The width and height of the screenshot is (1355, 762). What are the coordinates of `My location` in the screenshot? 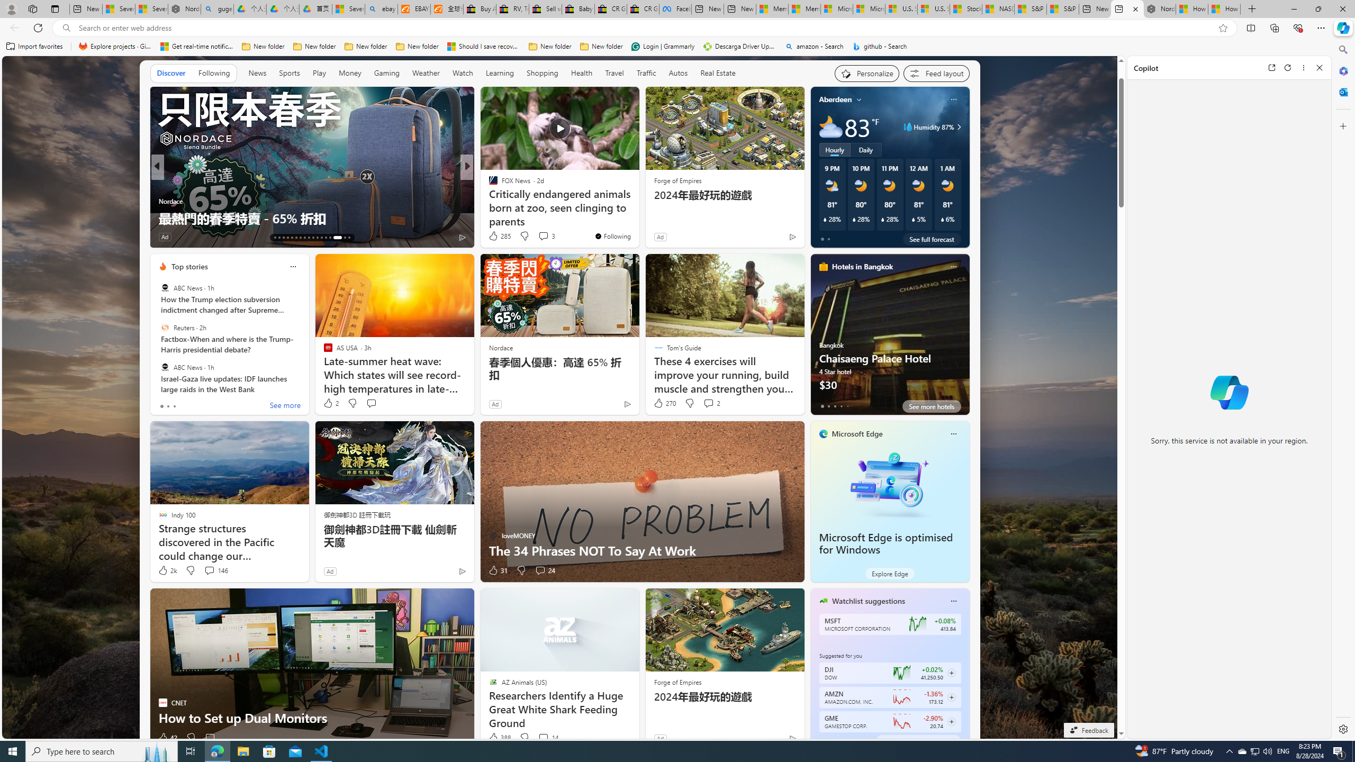 It's located at (859, 99).